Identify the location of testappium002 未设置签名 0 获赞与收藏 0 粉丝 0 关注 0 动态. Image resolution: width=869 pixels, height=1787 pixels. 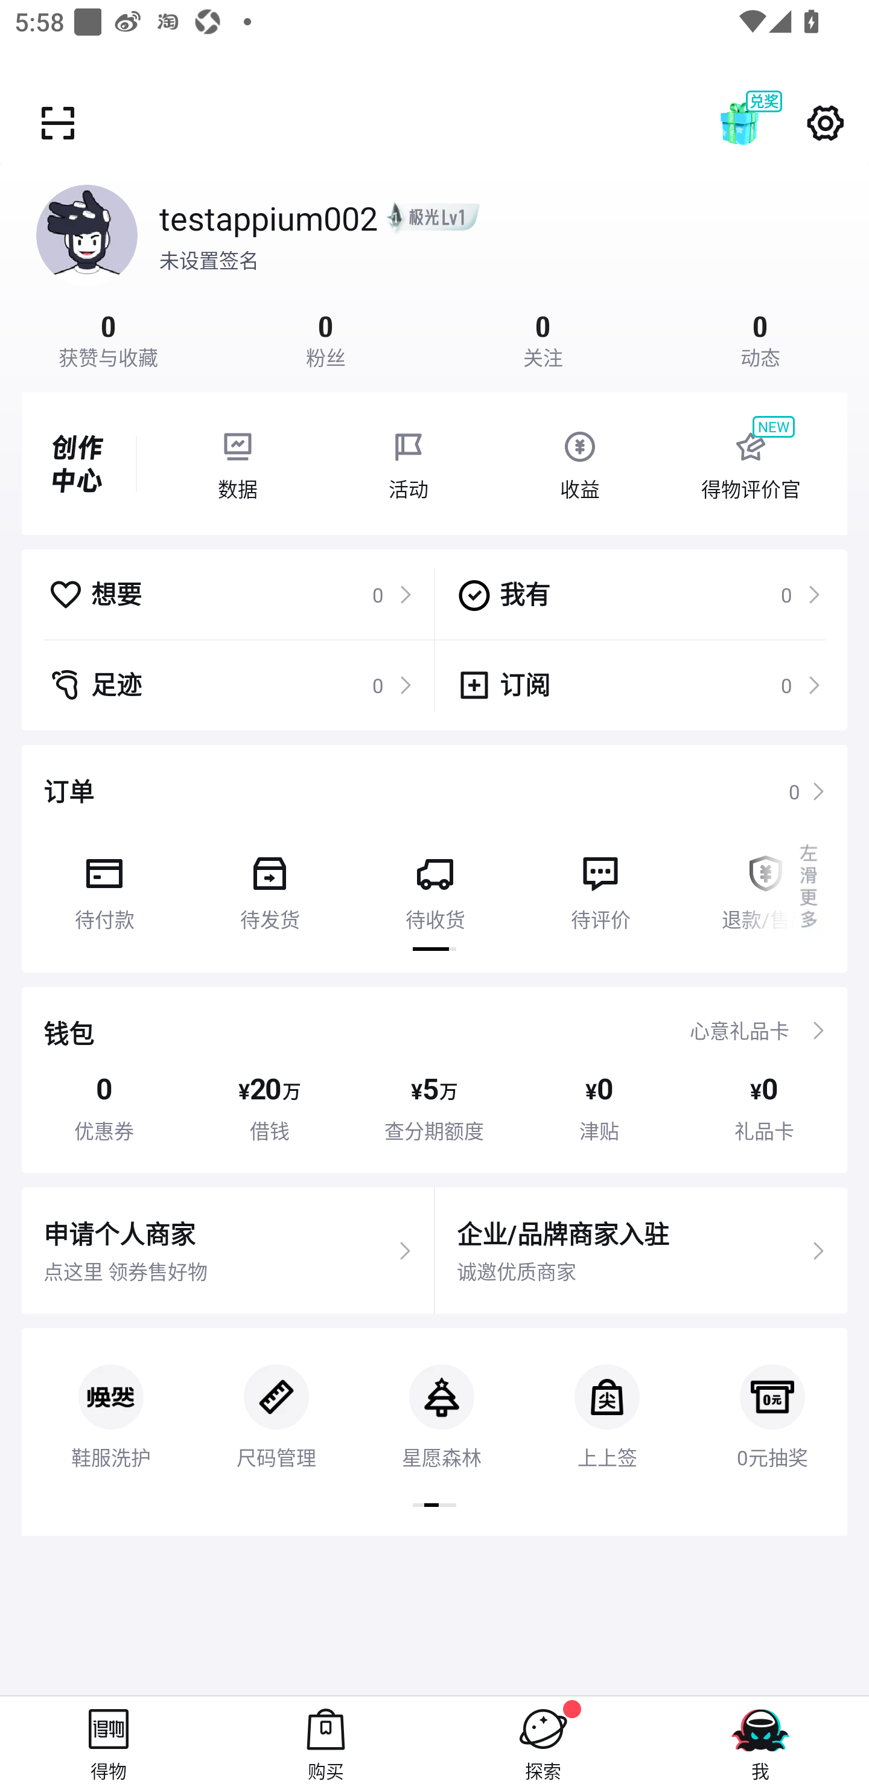
(434, 266).